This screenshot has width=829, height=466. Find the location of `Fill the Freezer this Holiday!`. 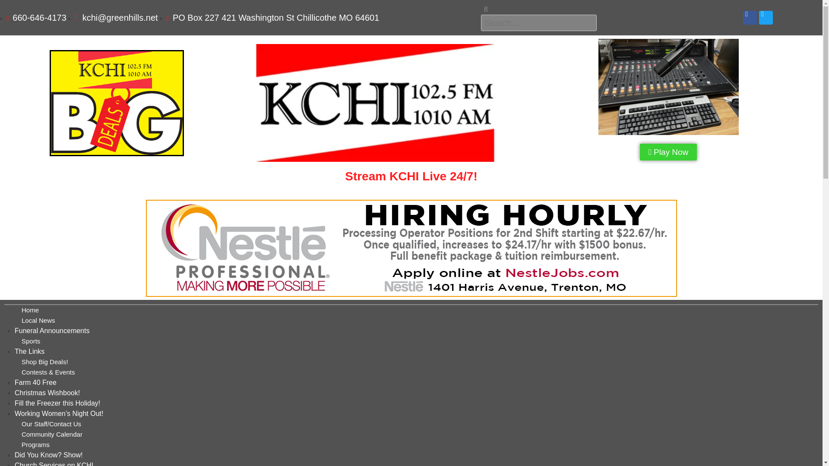

Fill the Freezer this Holiday! is located at coordinates (57, 403).